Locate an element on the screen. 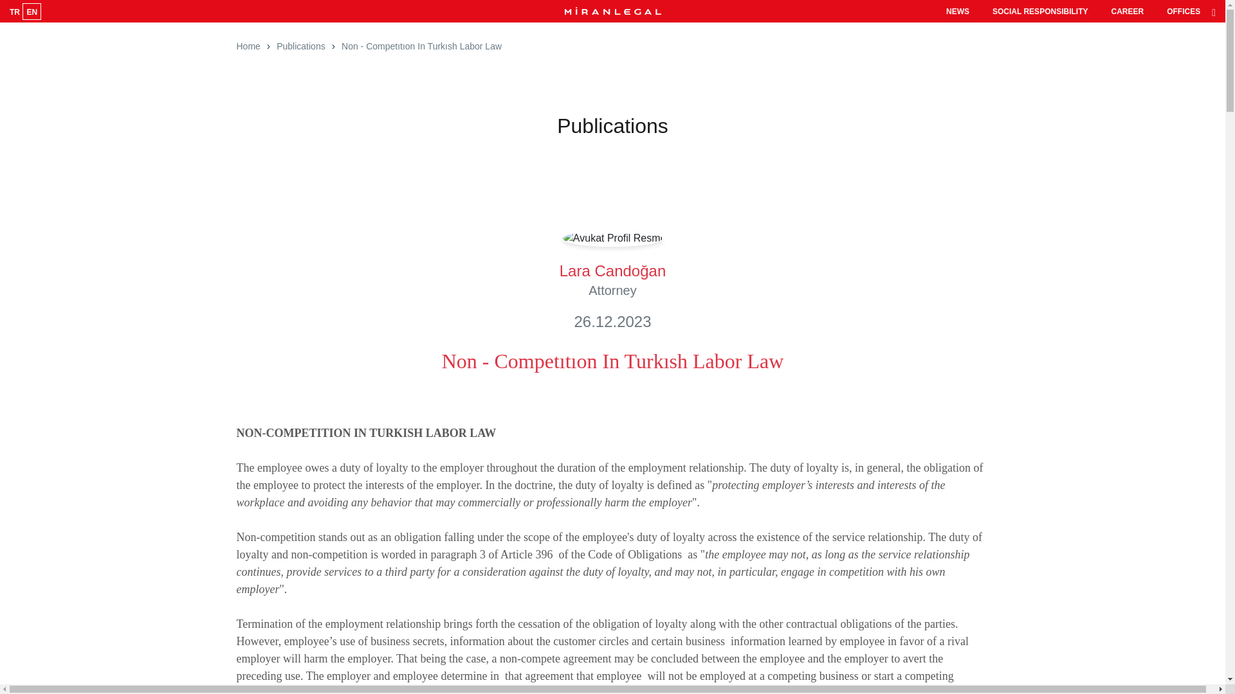 The width and height of the screenshot is (1235, 694). NEWS is located at coordinates (957, 10).